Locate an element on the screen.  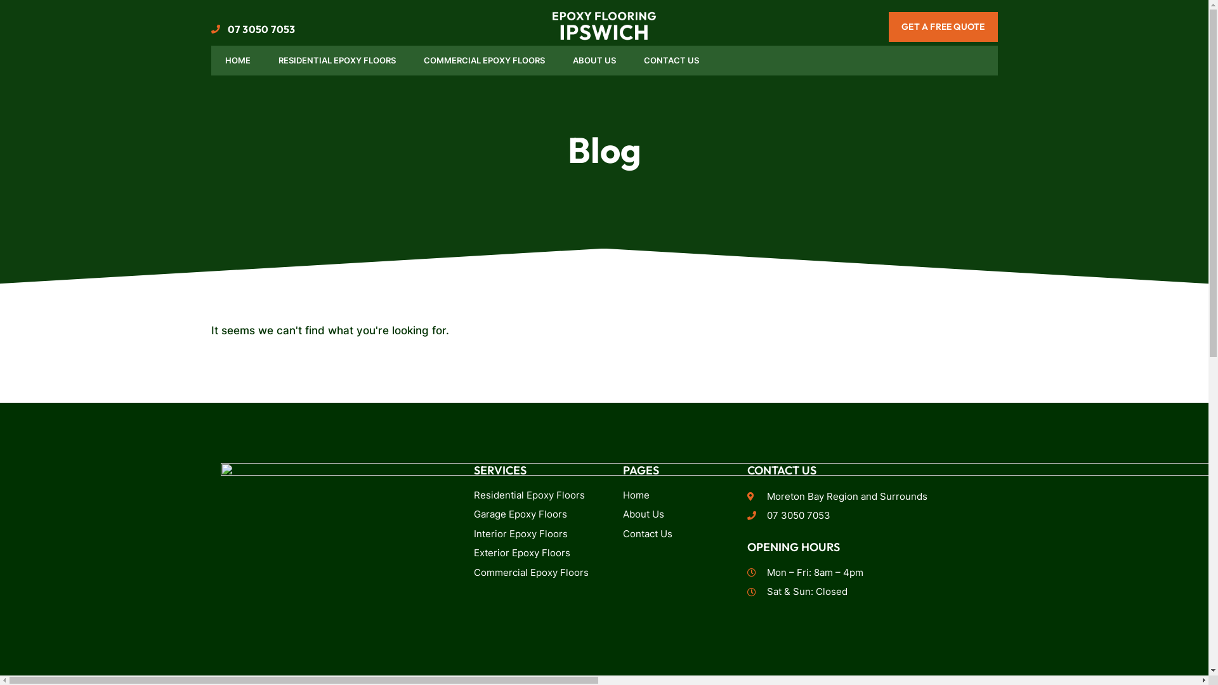
Interior Epoxy Floors is located at coordinates (534, 534).